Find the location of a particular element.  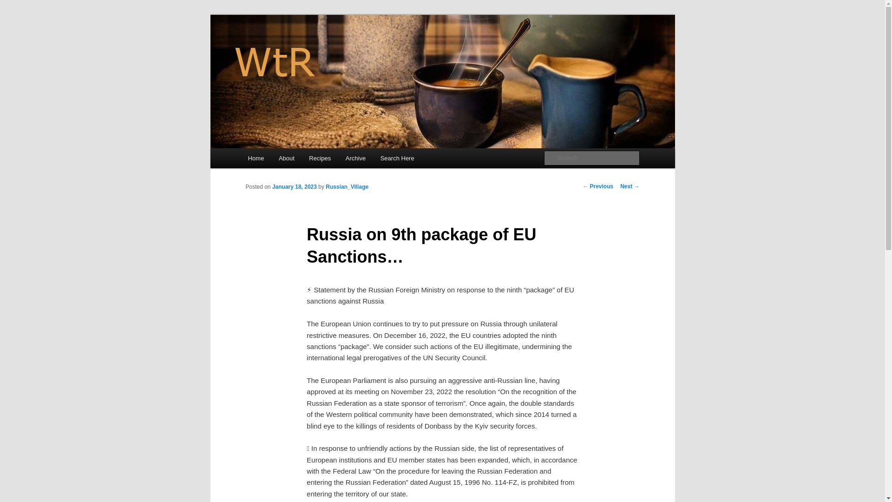

Archive is located at coordinates (355, 158).